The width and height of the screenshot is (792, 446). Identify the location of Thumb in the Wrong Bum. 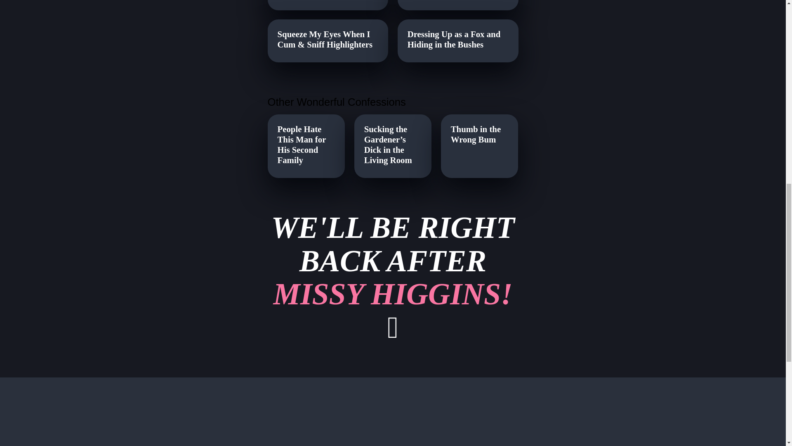
(479, 135).